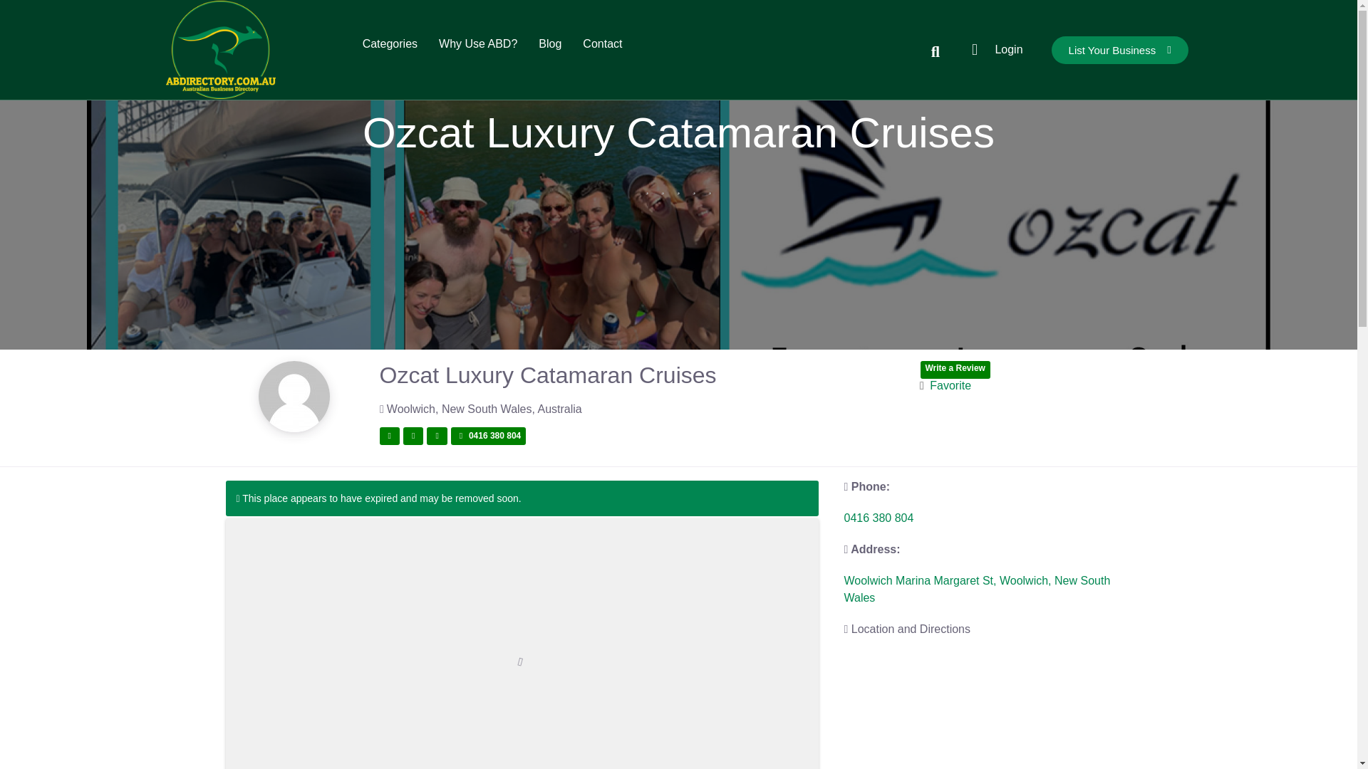 The image size is (1368, 769). I want to click on Why Use ABD?, so click(477, 43).